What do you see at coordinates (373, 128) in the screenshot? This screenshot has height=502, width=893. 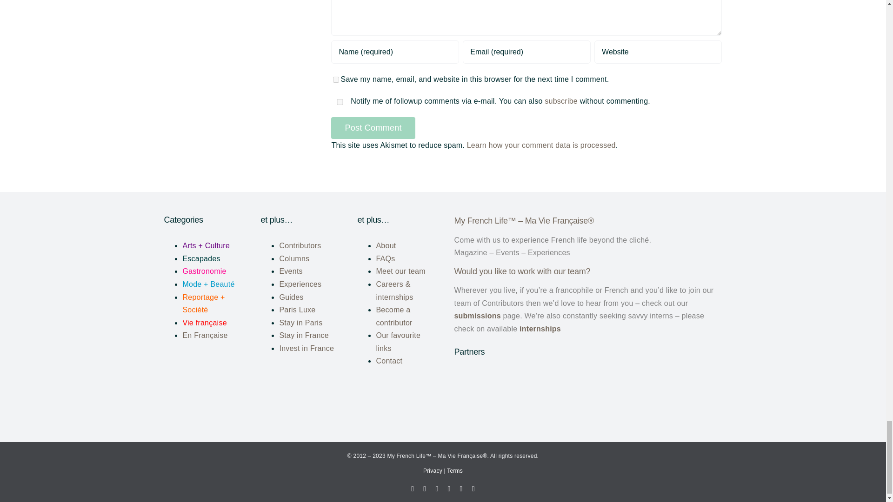 I see `Post Comment` at bounding box center [373, 128].